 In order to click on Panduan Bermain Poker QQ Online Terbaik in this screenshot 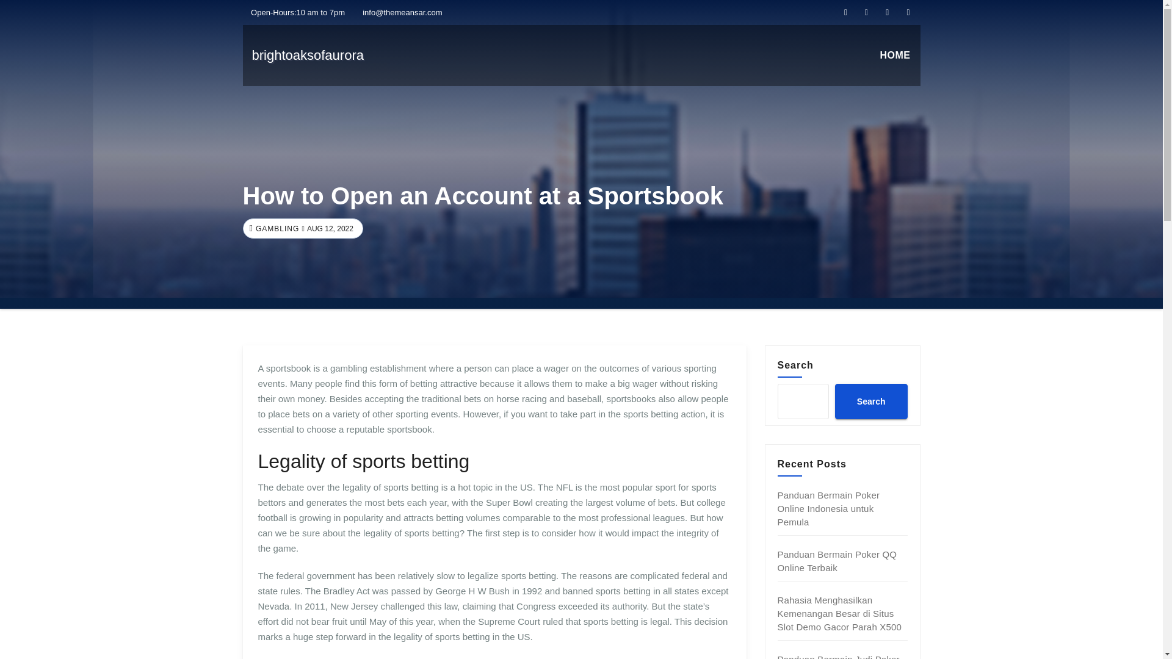, I will do `click(837, 560)`.